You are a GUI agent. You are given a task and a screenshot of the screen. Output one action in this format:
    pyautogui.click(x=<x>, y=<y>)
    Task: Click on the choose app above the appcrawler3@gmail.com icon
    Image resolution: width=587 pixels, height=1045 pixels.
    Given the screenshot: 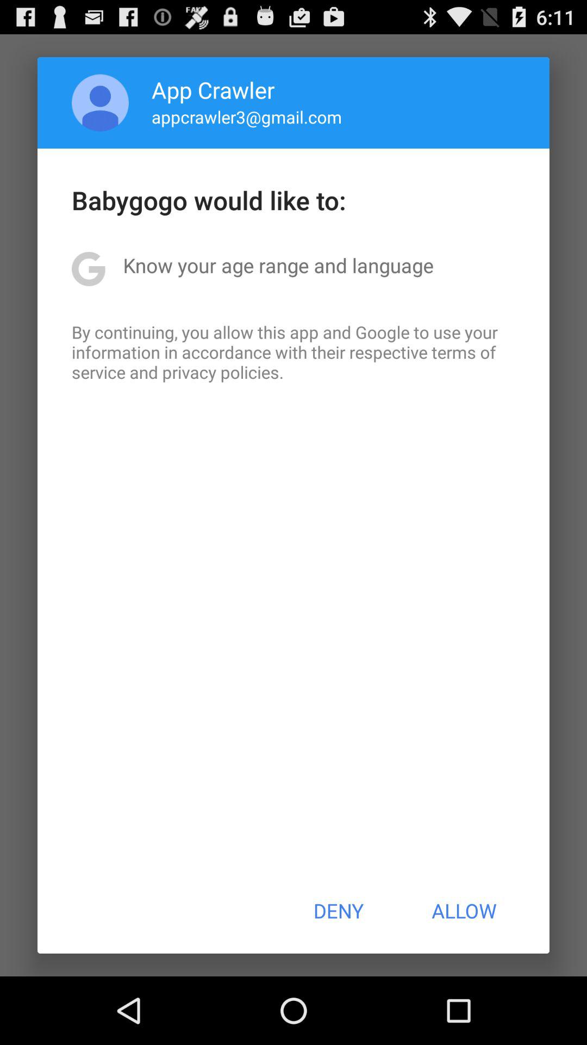 What is the action you would take?
    pyautogui.click(x=213, y=89)
    